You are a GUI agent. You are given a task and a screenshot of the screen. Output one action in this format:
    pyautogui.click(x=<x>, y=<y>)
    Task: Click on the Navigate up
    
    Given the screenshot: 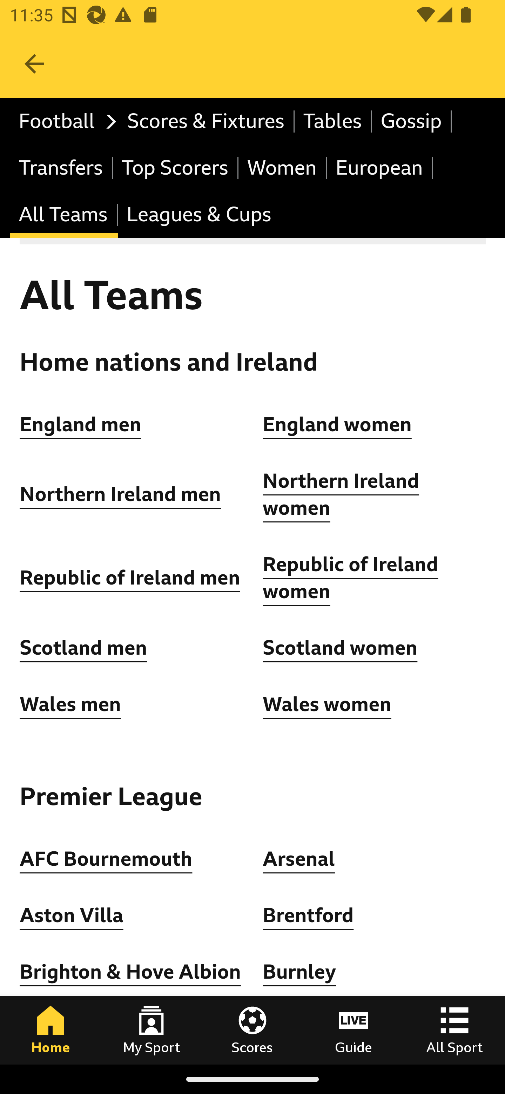 What is the action you would take?
    pyautogui.click(x=34, y=64)
    